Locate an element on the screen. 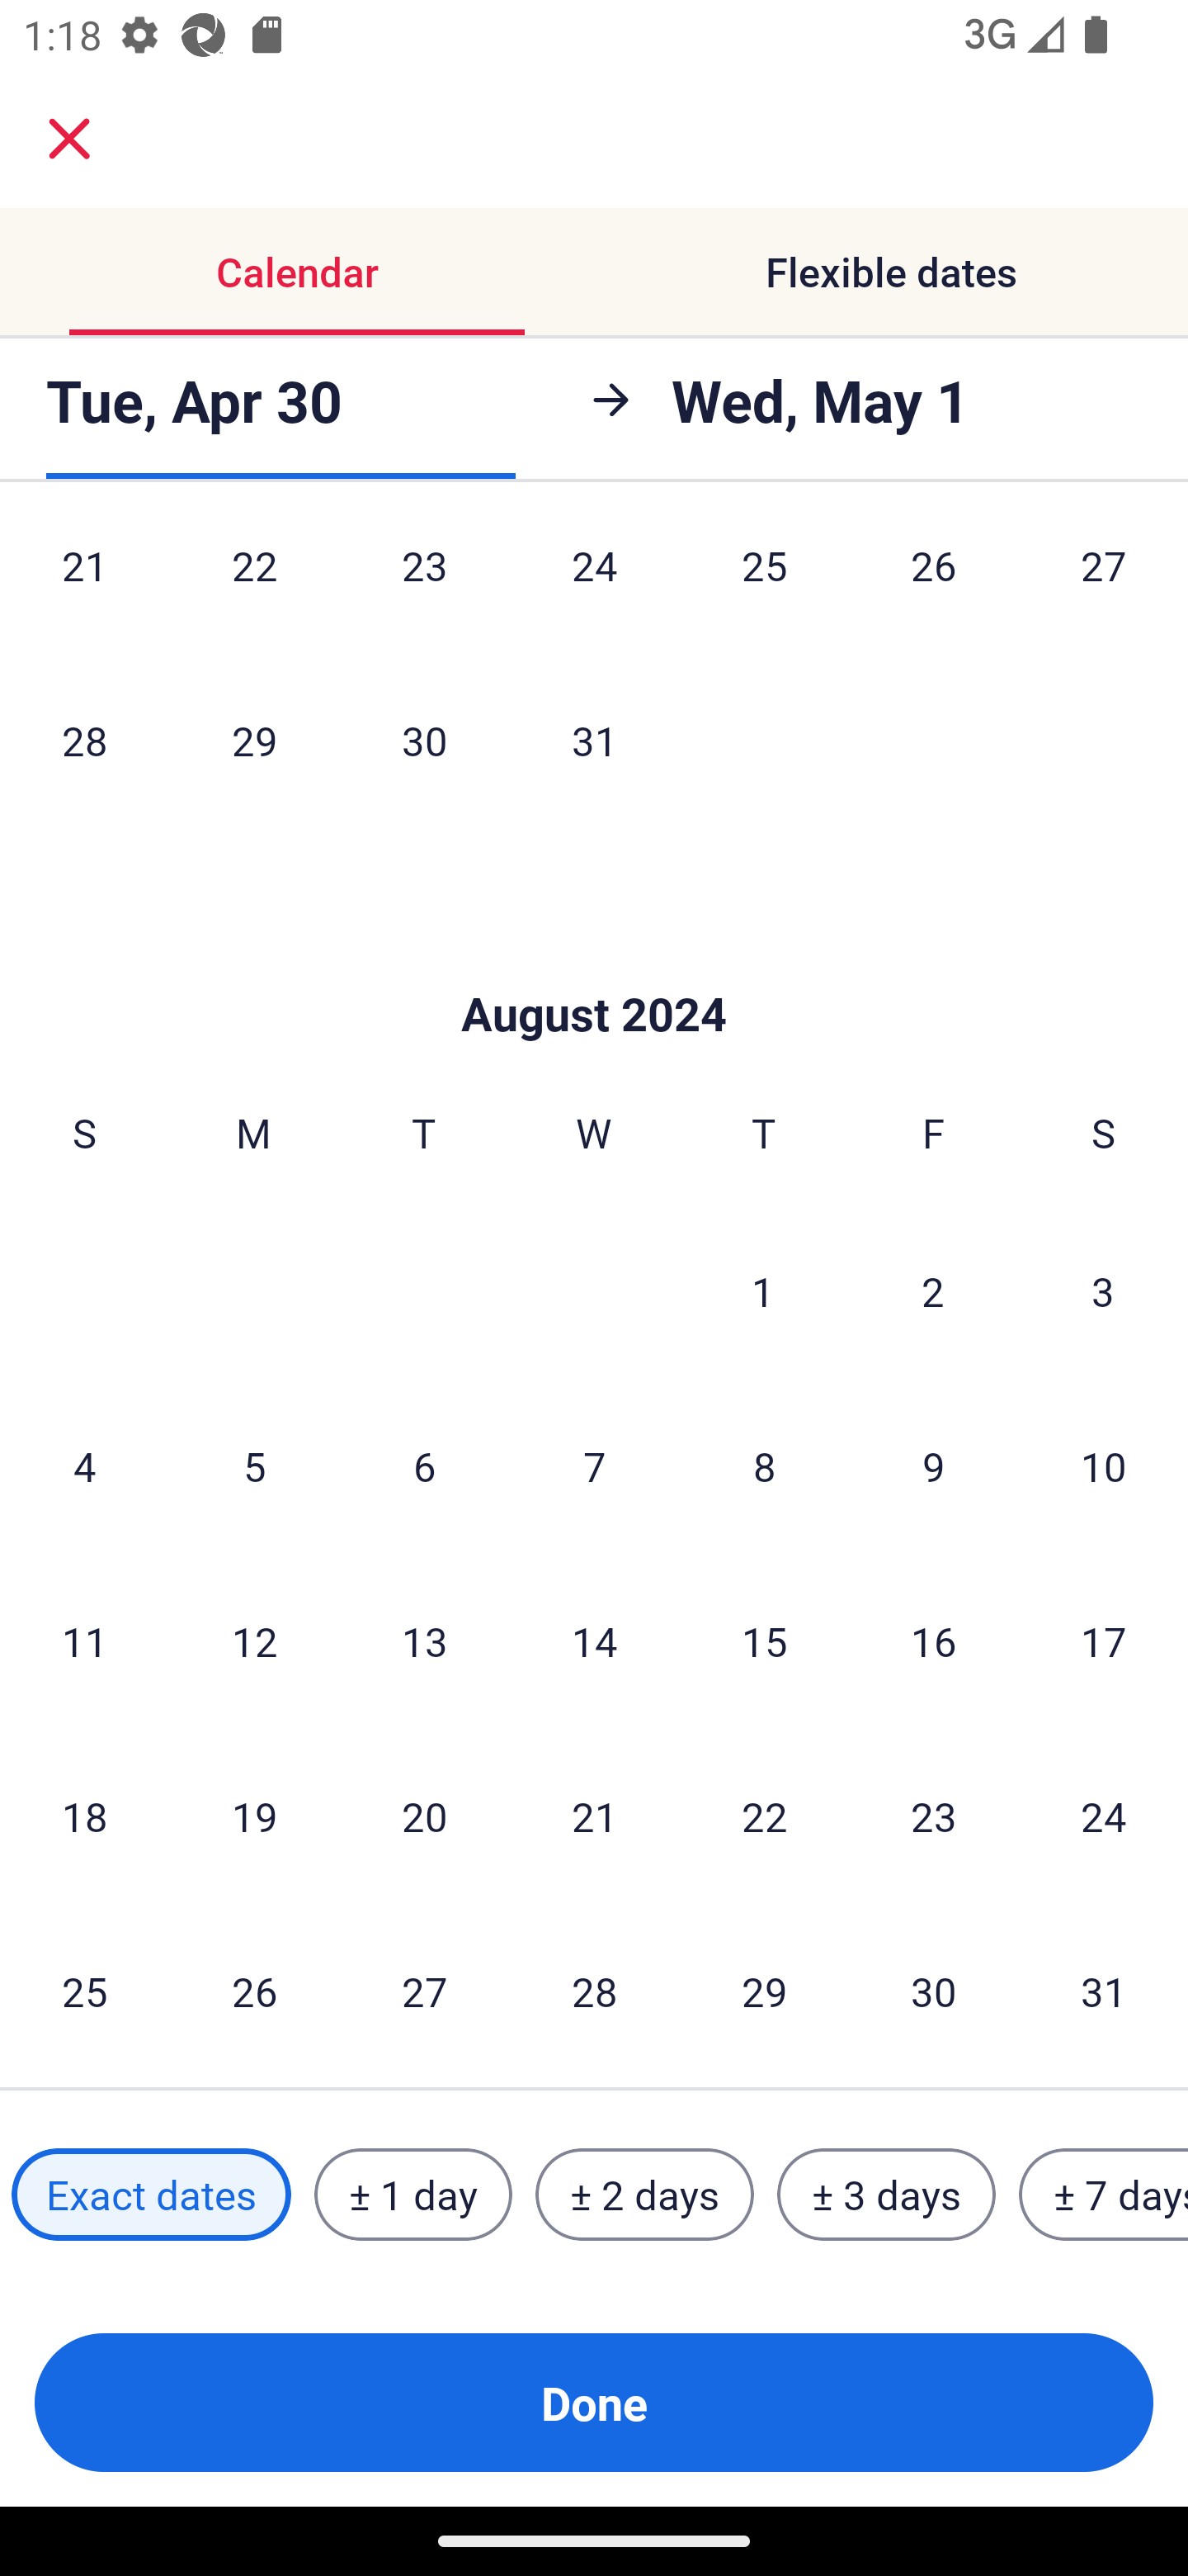 Image resolution: width=1188 pixels, height=2576 pixels. 30 Friday, August 30, 2024 is located at coordinates (934, 1991).